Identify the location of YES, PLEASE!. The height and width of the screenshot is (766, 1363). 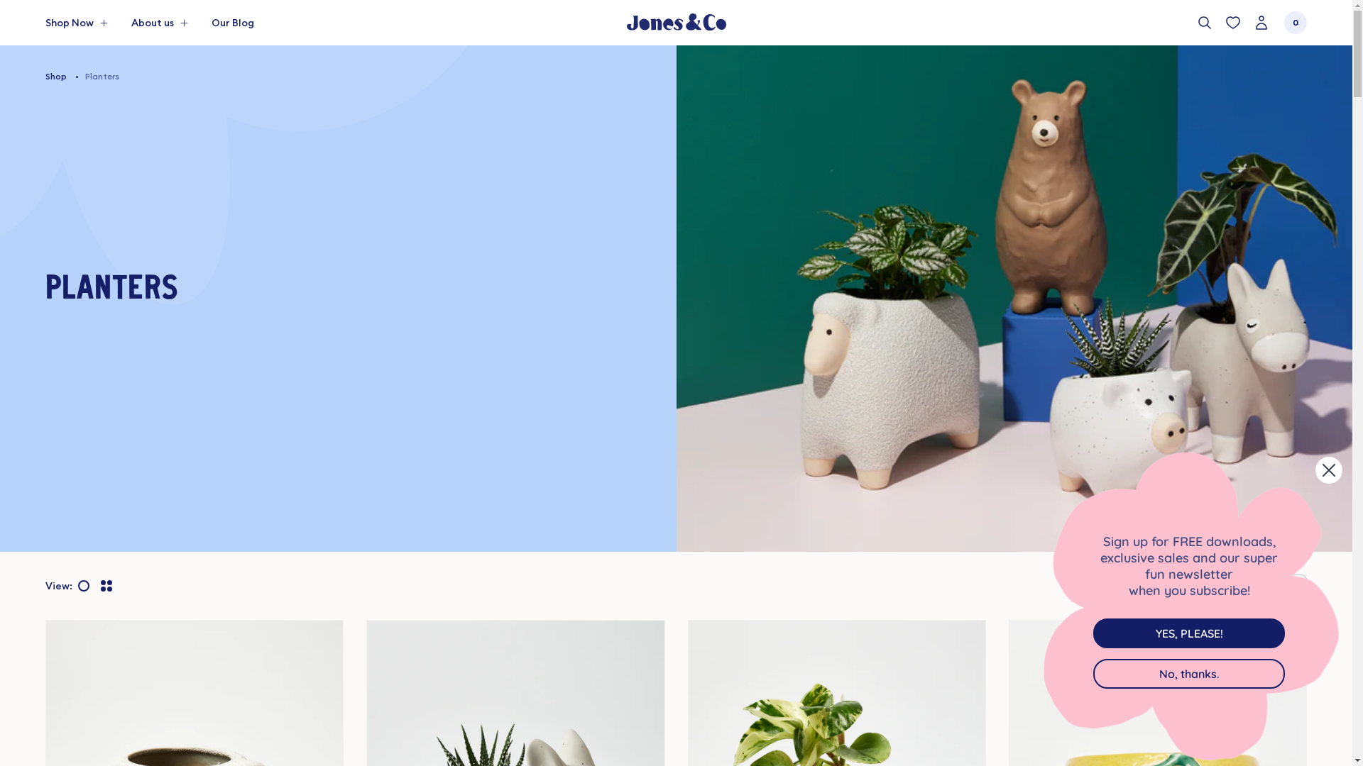
(1189, 633).